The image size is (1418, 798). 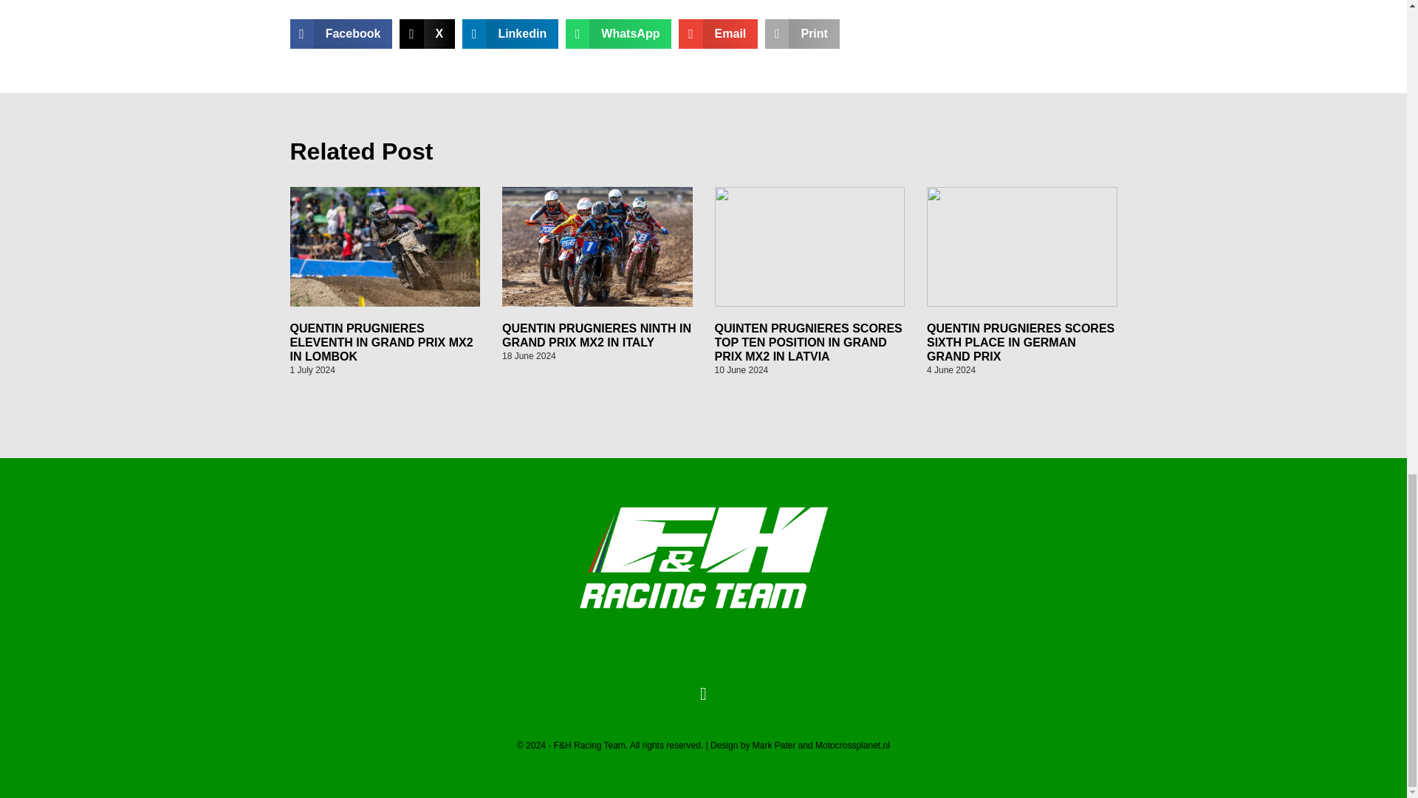 I want to click on 10 June 2024, so click(x=741, y=369).